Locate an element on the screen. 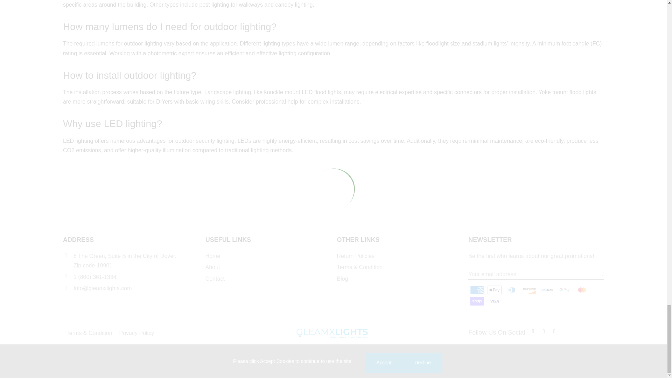 This screenshot has width=672, height=378. Shop Pay is located at coordinates (477, 301).